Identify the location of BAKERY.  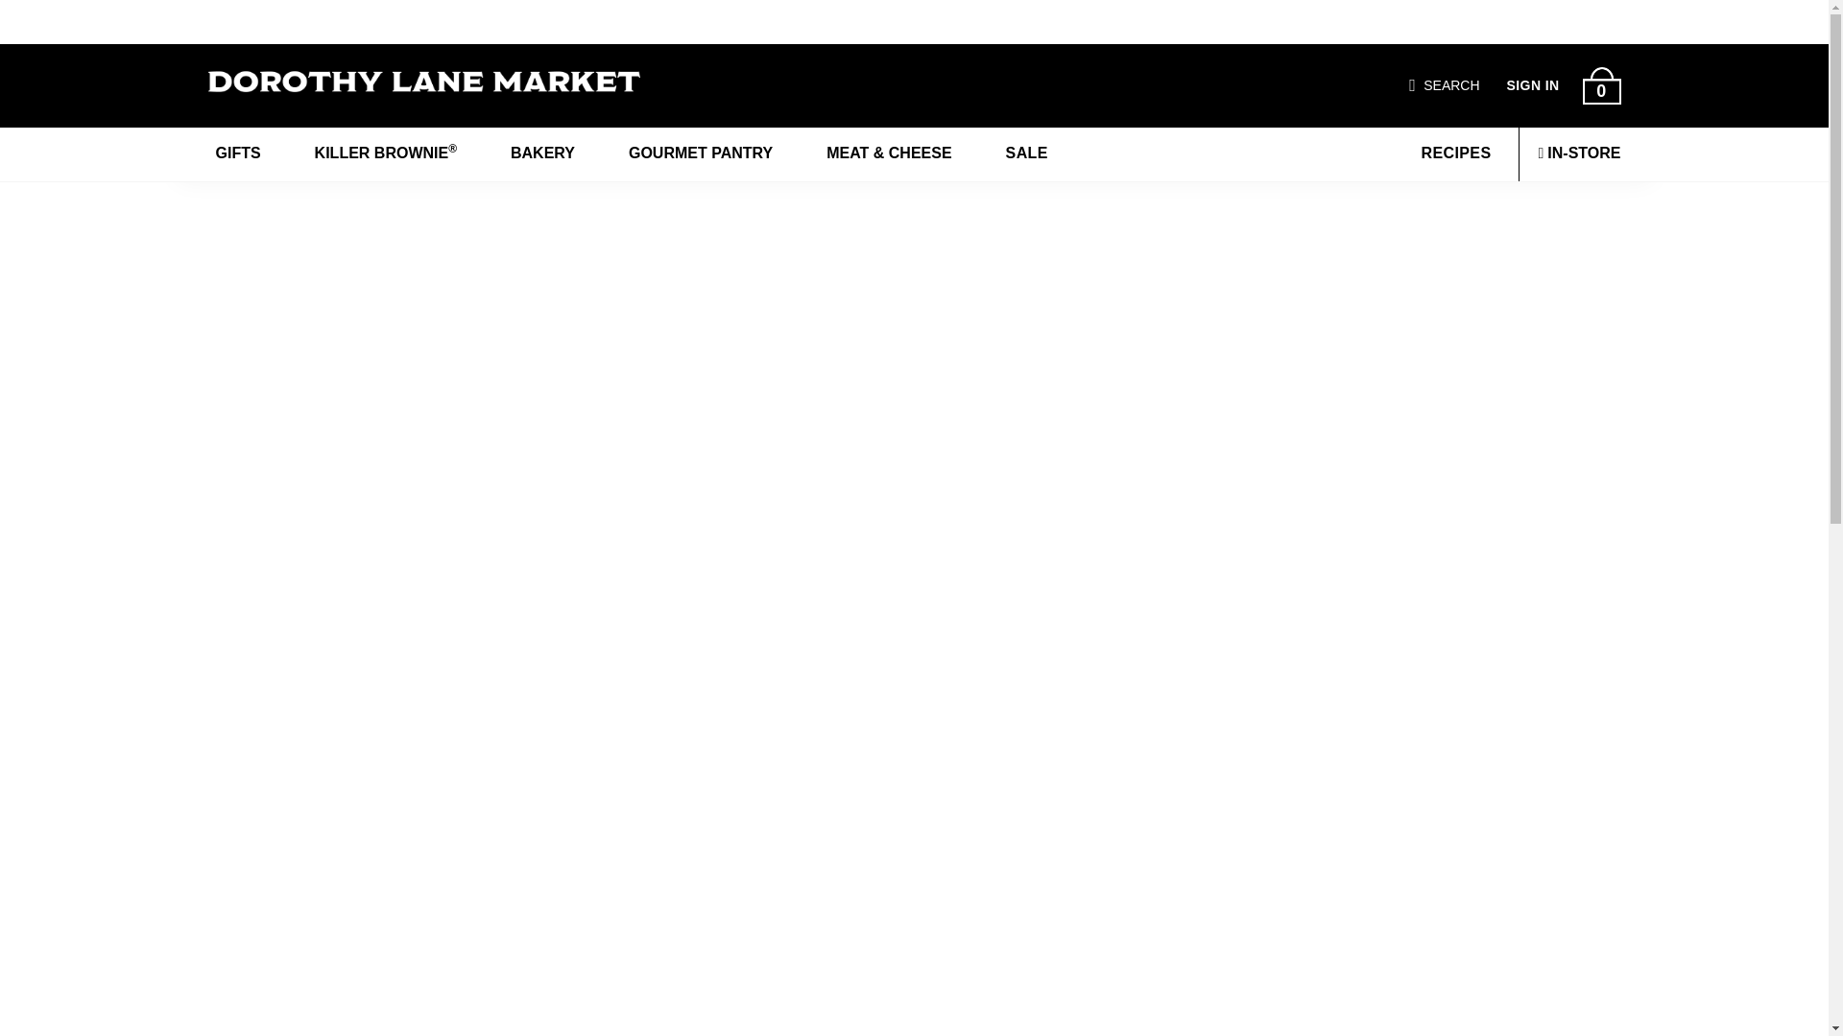
(542, 153).